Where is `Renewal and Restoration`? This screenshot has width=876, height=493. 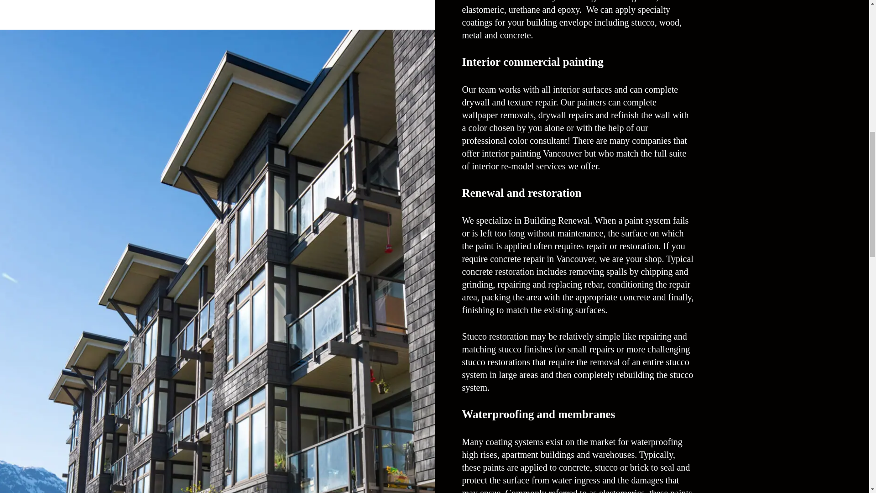 Renewal and Restoration is located at coordinates (521, 193).